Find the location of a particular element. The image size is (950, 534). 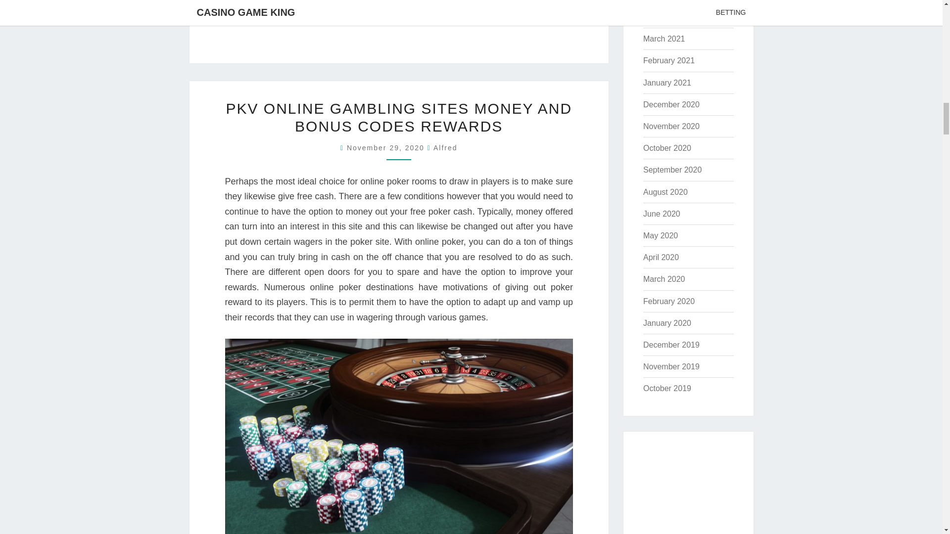

View all posts by Alfred is located at coordinates (445, 147).